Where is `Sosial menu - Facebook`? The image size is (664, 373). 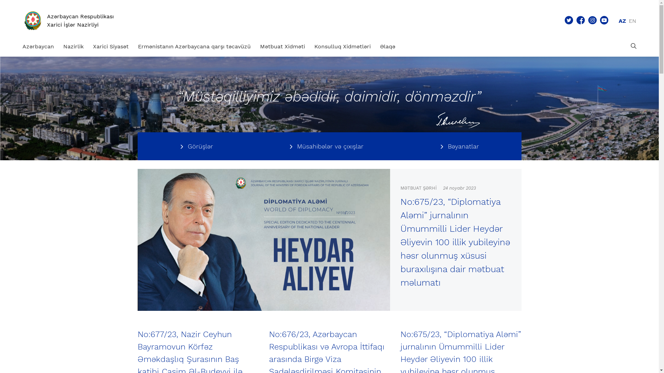 Sosial menu - Facebook is located at coordinates (581, 21).